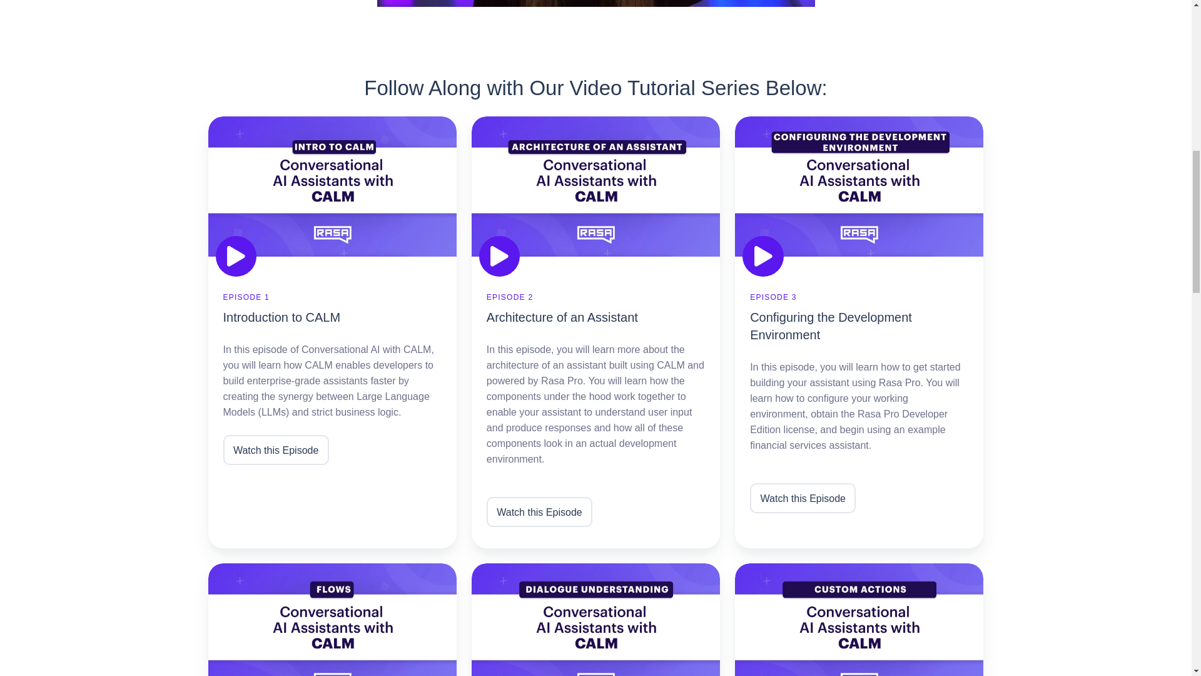  Describe the element at coordinates (595, 3) in the screenshot. I see `HubSpot Video` at that location.